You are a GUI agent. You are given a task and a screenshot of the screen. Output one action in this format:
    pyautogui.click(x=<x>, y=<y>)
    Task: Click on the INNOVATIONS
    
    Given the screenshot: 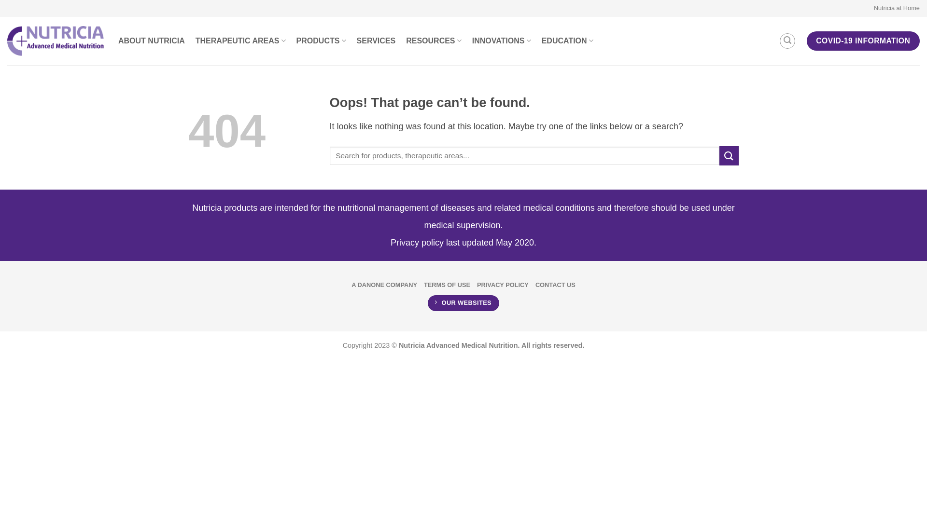 What is the action you would take?
    pyautogui.click(x=502, y=41)
    